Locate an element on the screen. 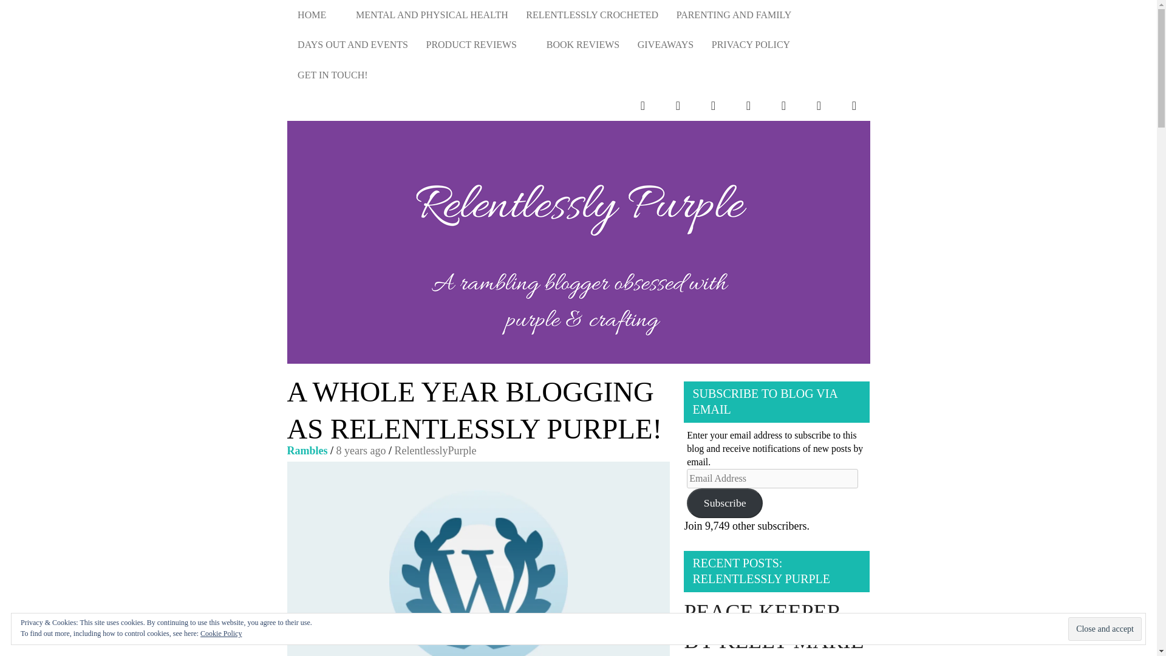  RELENTLESSLY CROCHETED is located at coordinates (592, 15).